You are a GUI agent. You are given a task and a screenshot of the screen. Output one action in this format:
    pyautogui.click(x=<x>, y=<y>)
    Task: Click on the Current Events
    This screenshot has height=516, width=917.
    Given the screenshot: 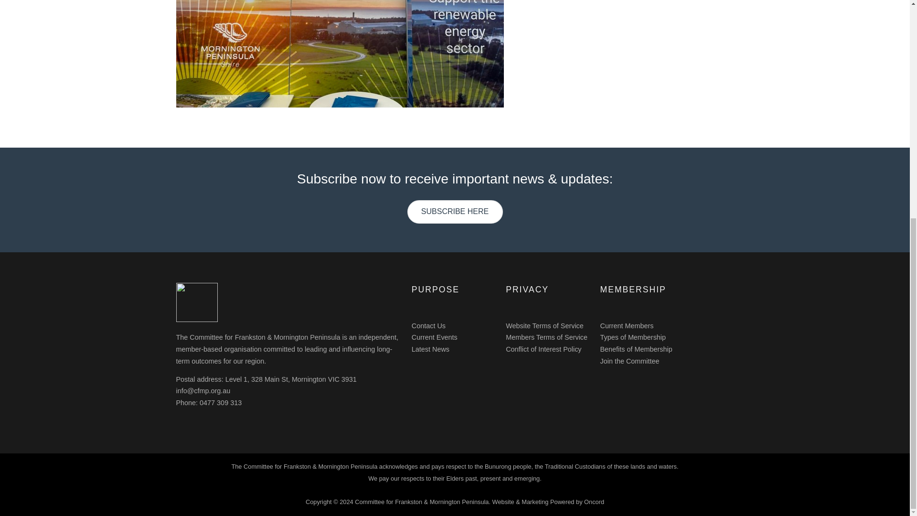 What is the action you would take?
    pyautogui.click(x=435, y=337)
    